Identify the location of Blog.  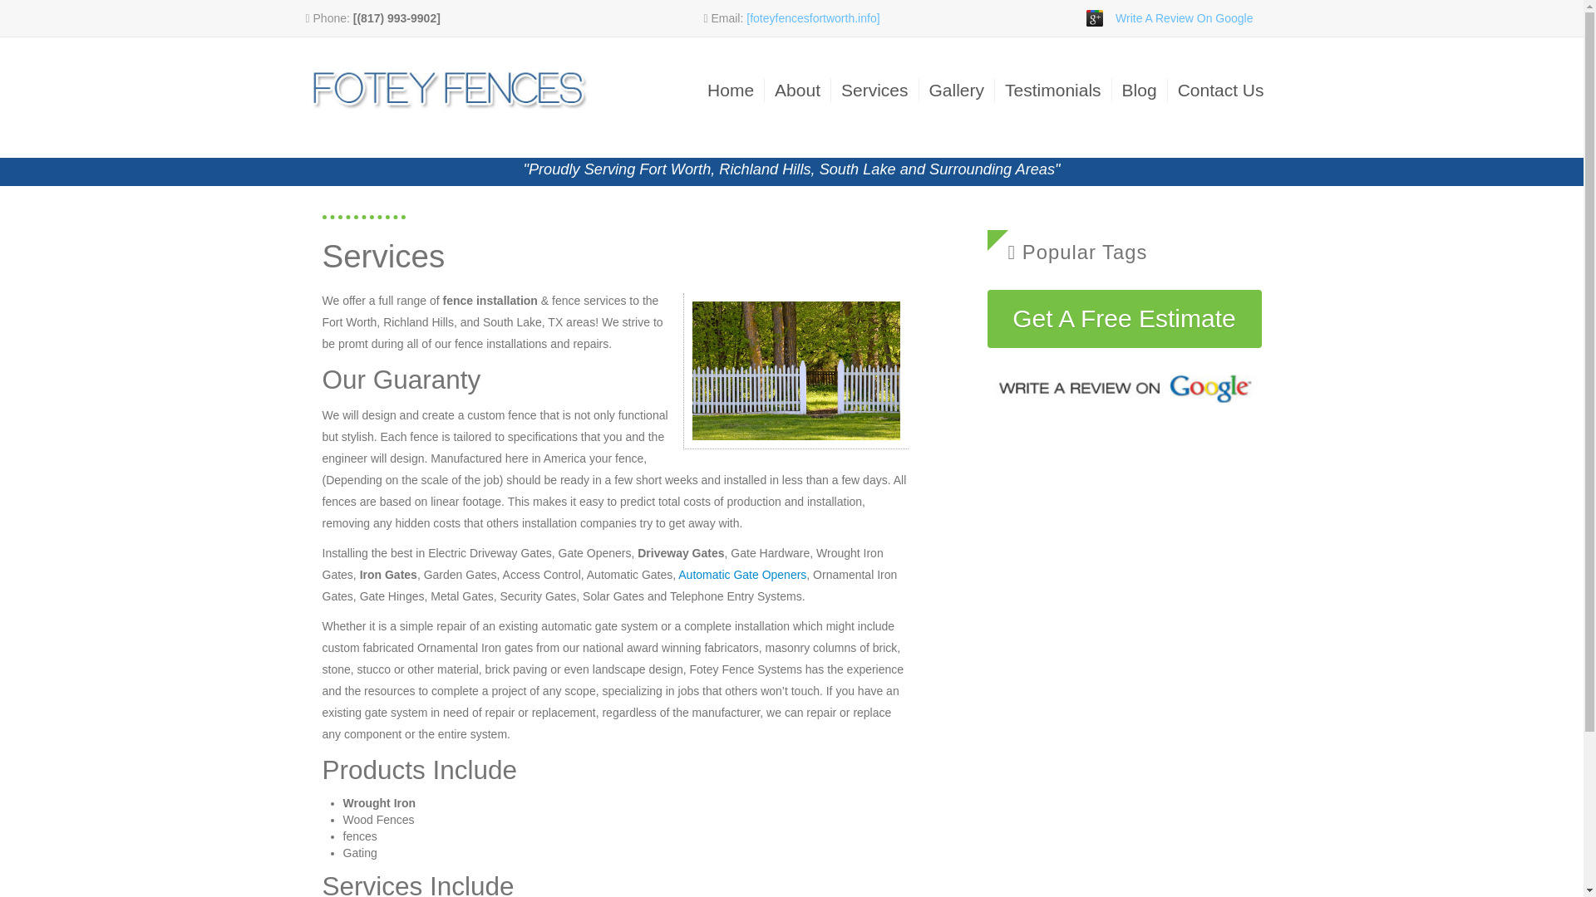
(1139, 90).